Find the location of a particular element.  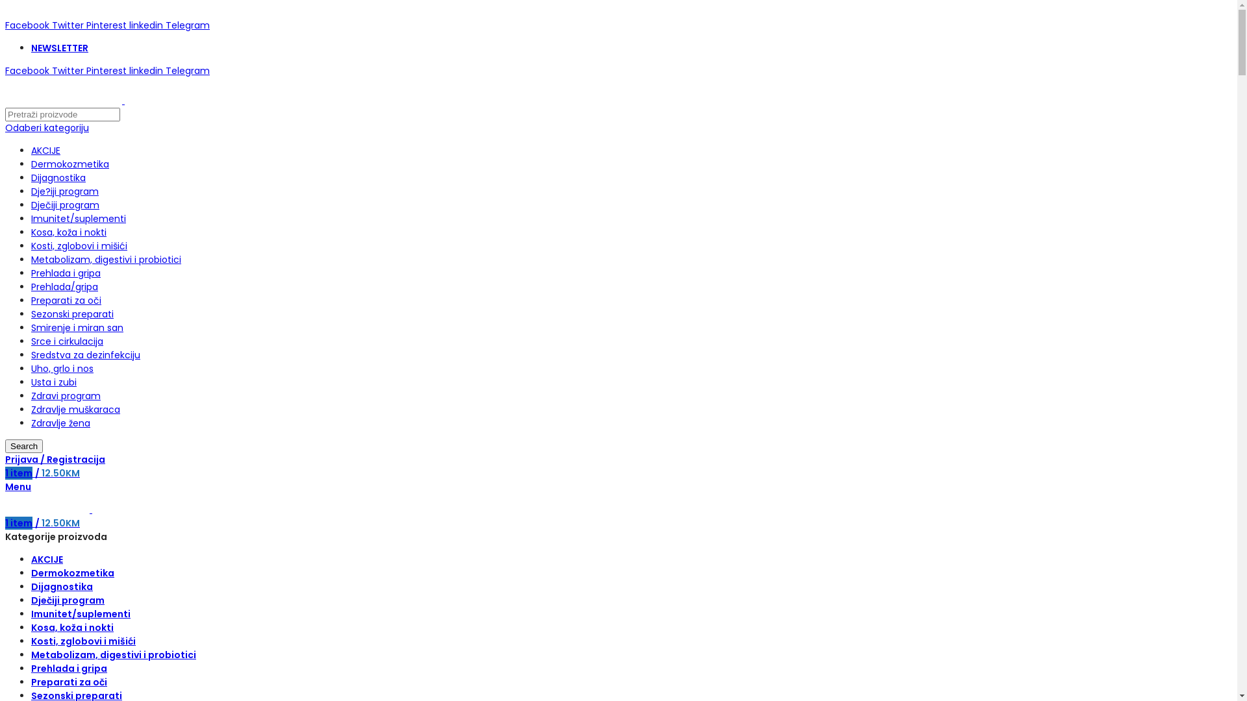

Smirenje i miran san is located at coordinates (77, 328).